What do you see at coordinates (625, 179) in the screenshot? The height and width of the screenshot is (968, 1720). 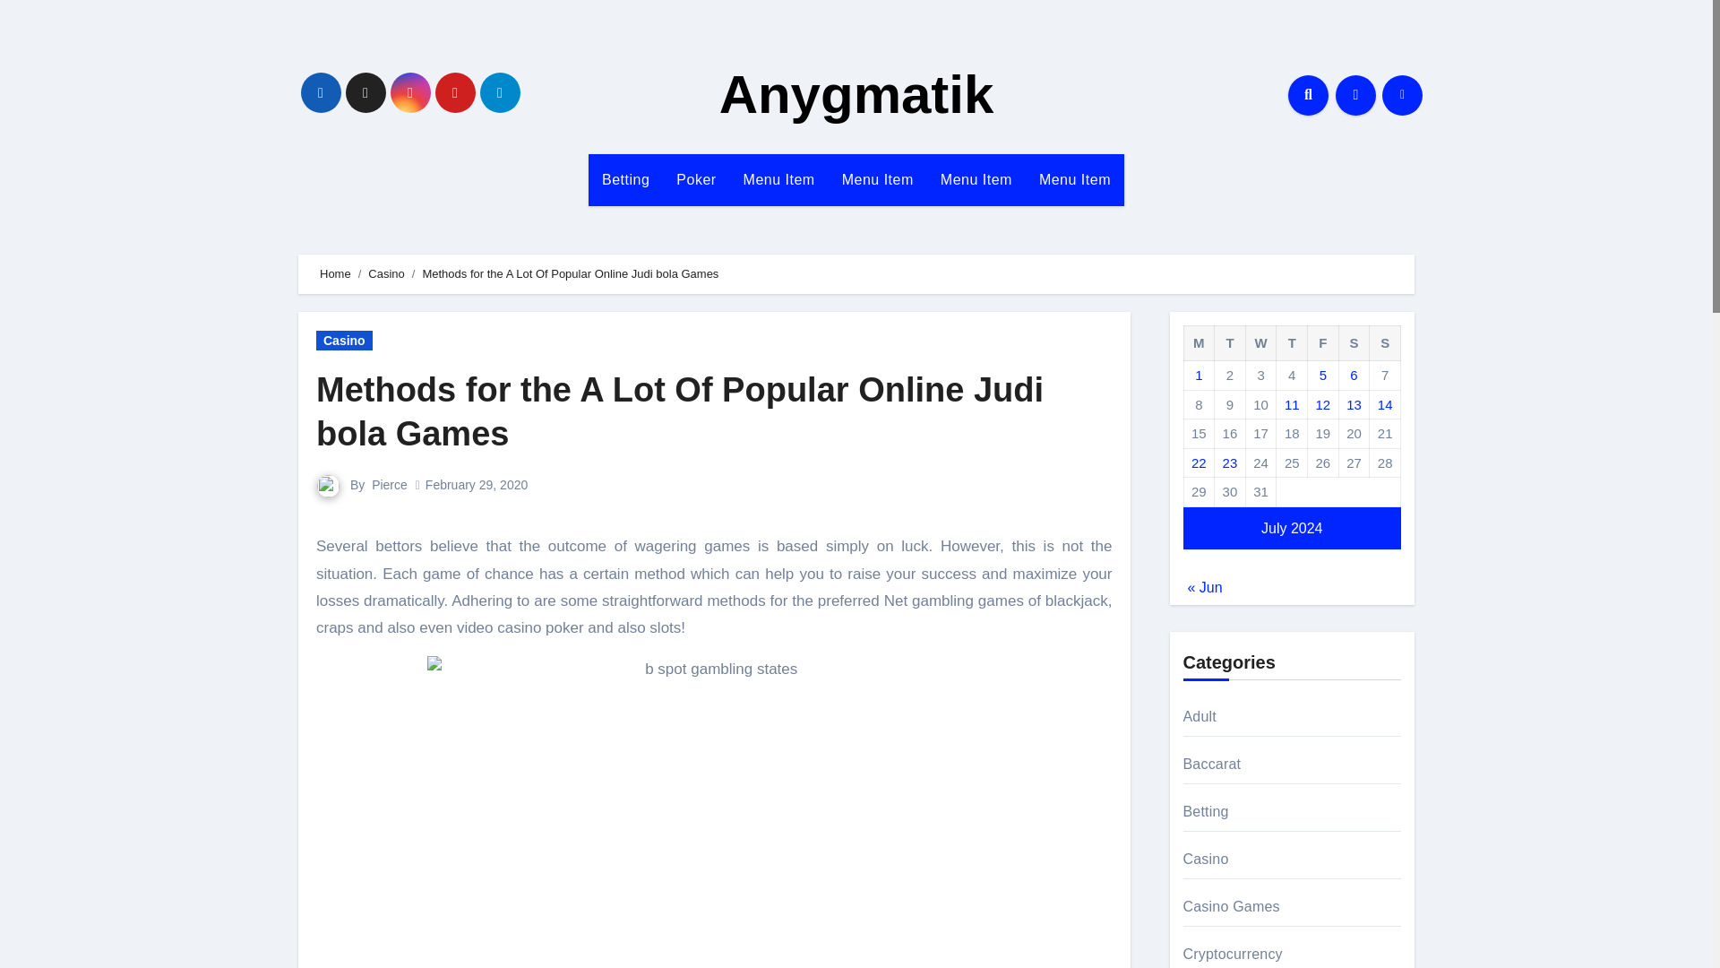 I see `Betting` at bounding box center [625, 179].